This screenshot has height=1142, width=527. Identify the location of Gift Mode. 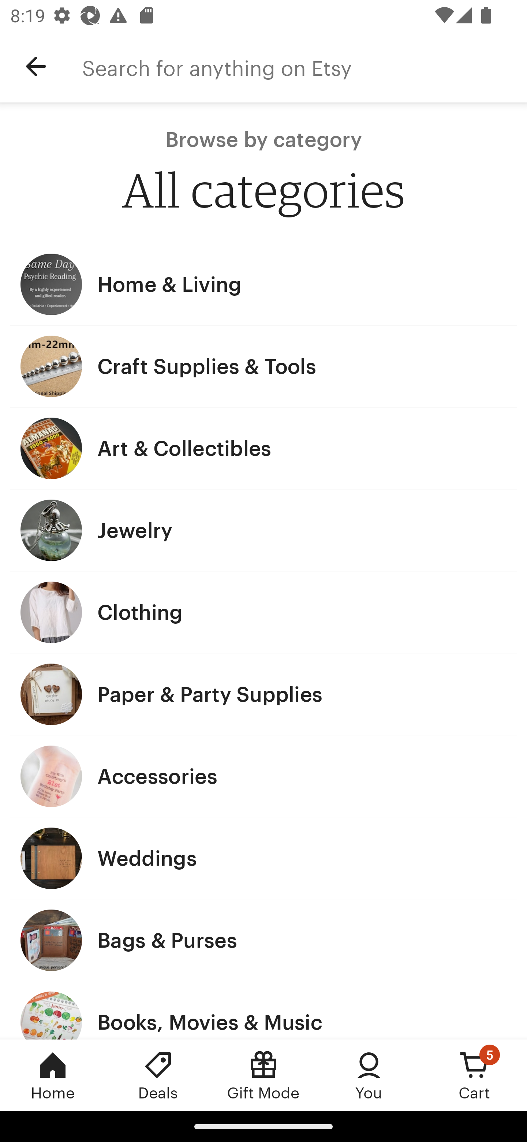
(263, 1075).